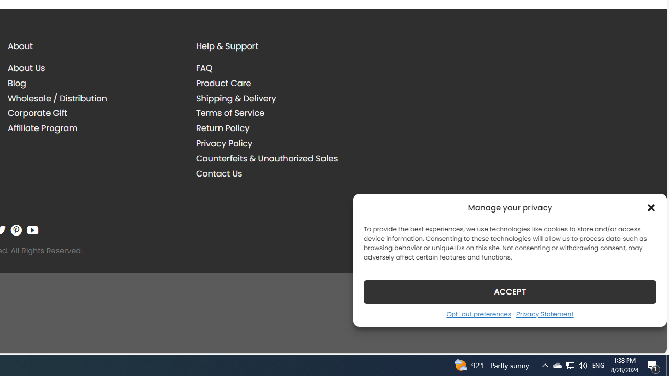  Describe the element at coordinates (282, 158) in the screenshot. I see `Counterfeits & Unauthorized Sales` at that location.